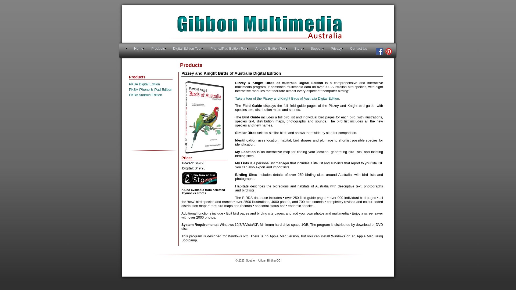  What do you see at coordinates (139, 48) in the screenshot?
I see `Home` at bounding box center [139, 48].